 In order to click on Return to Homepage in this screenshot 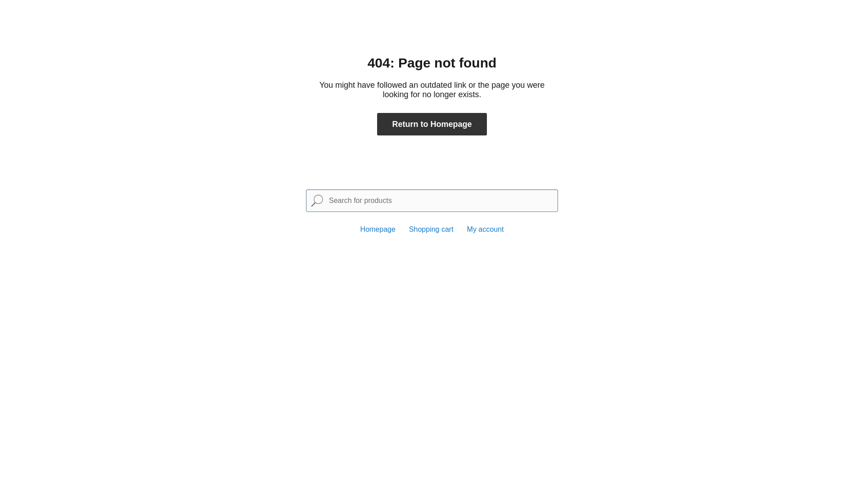, I will do `click(432, 124)`.